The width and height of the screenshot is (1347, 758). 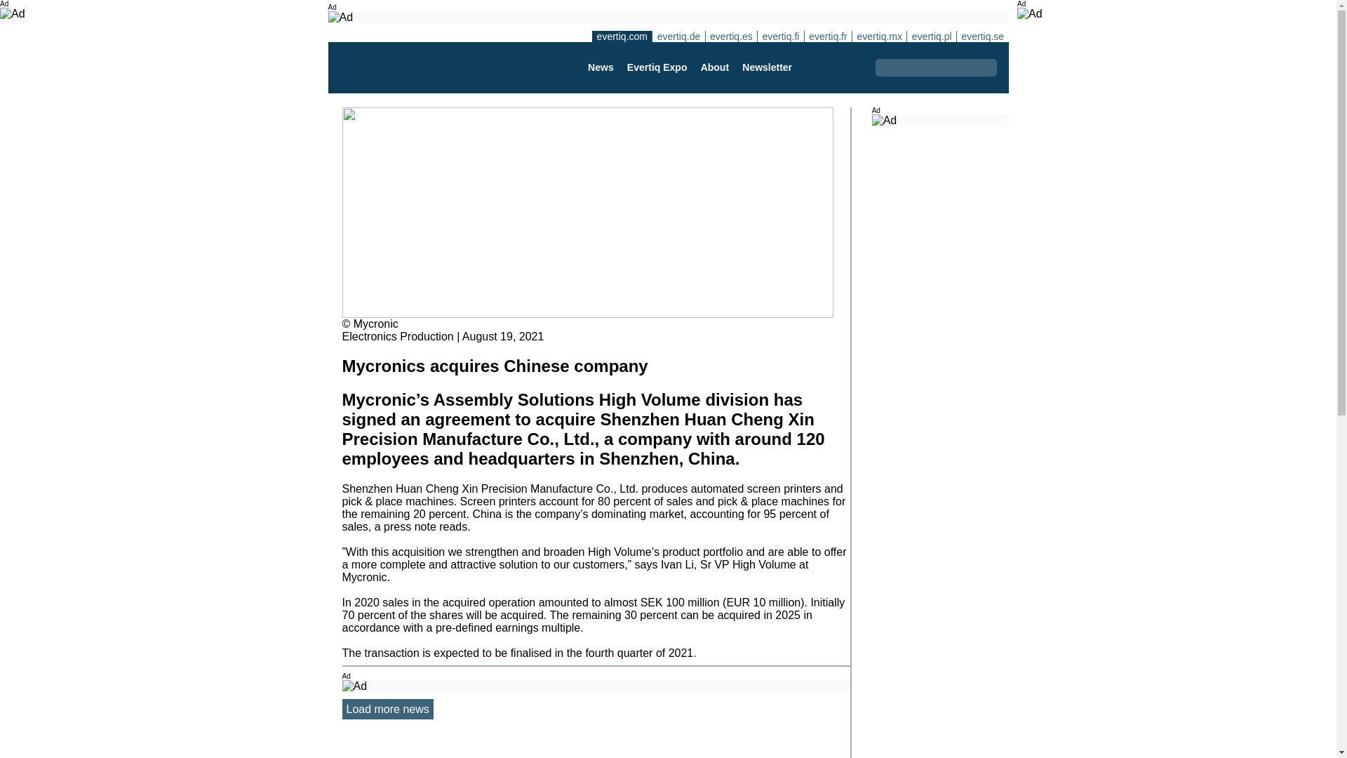 What do you see at coordinates (932, 36) in the screenshot?
I see `evertiq.pl` at bounding box center [932, 36].